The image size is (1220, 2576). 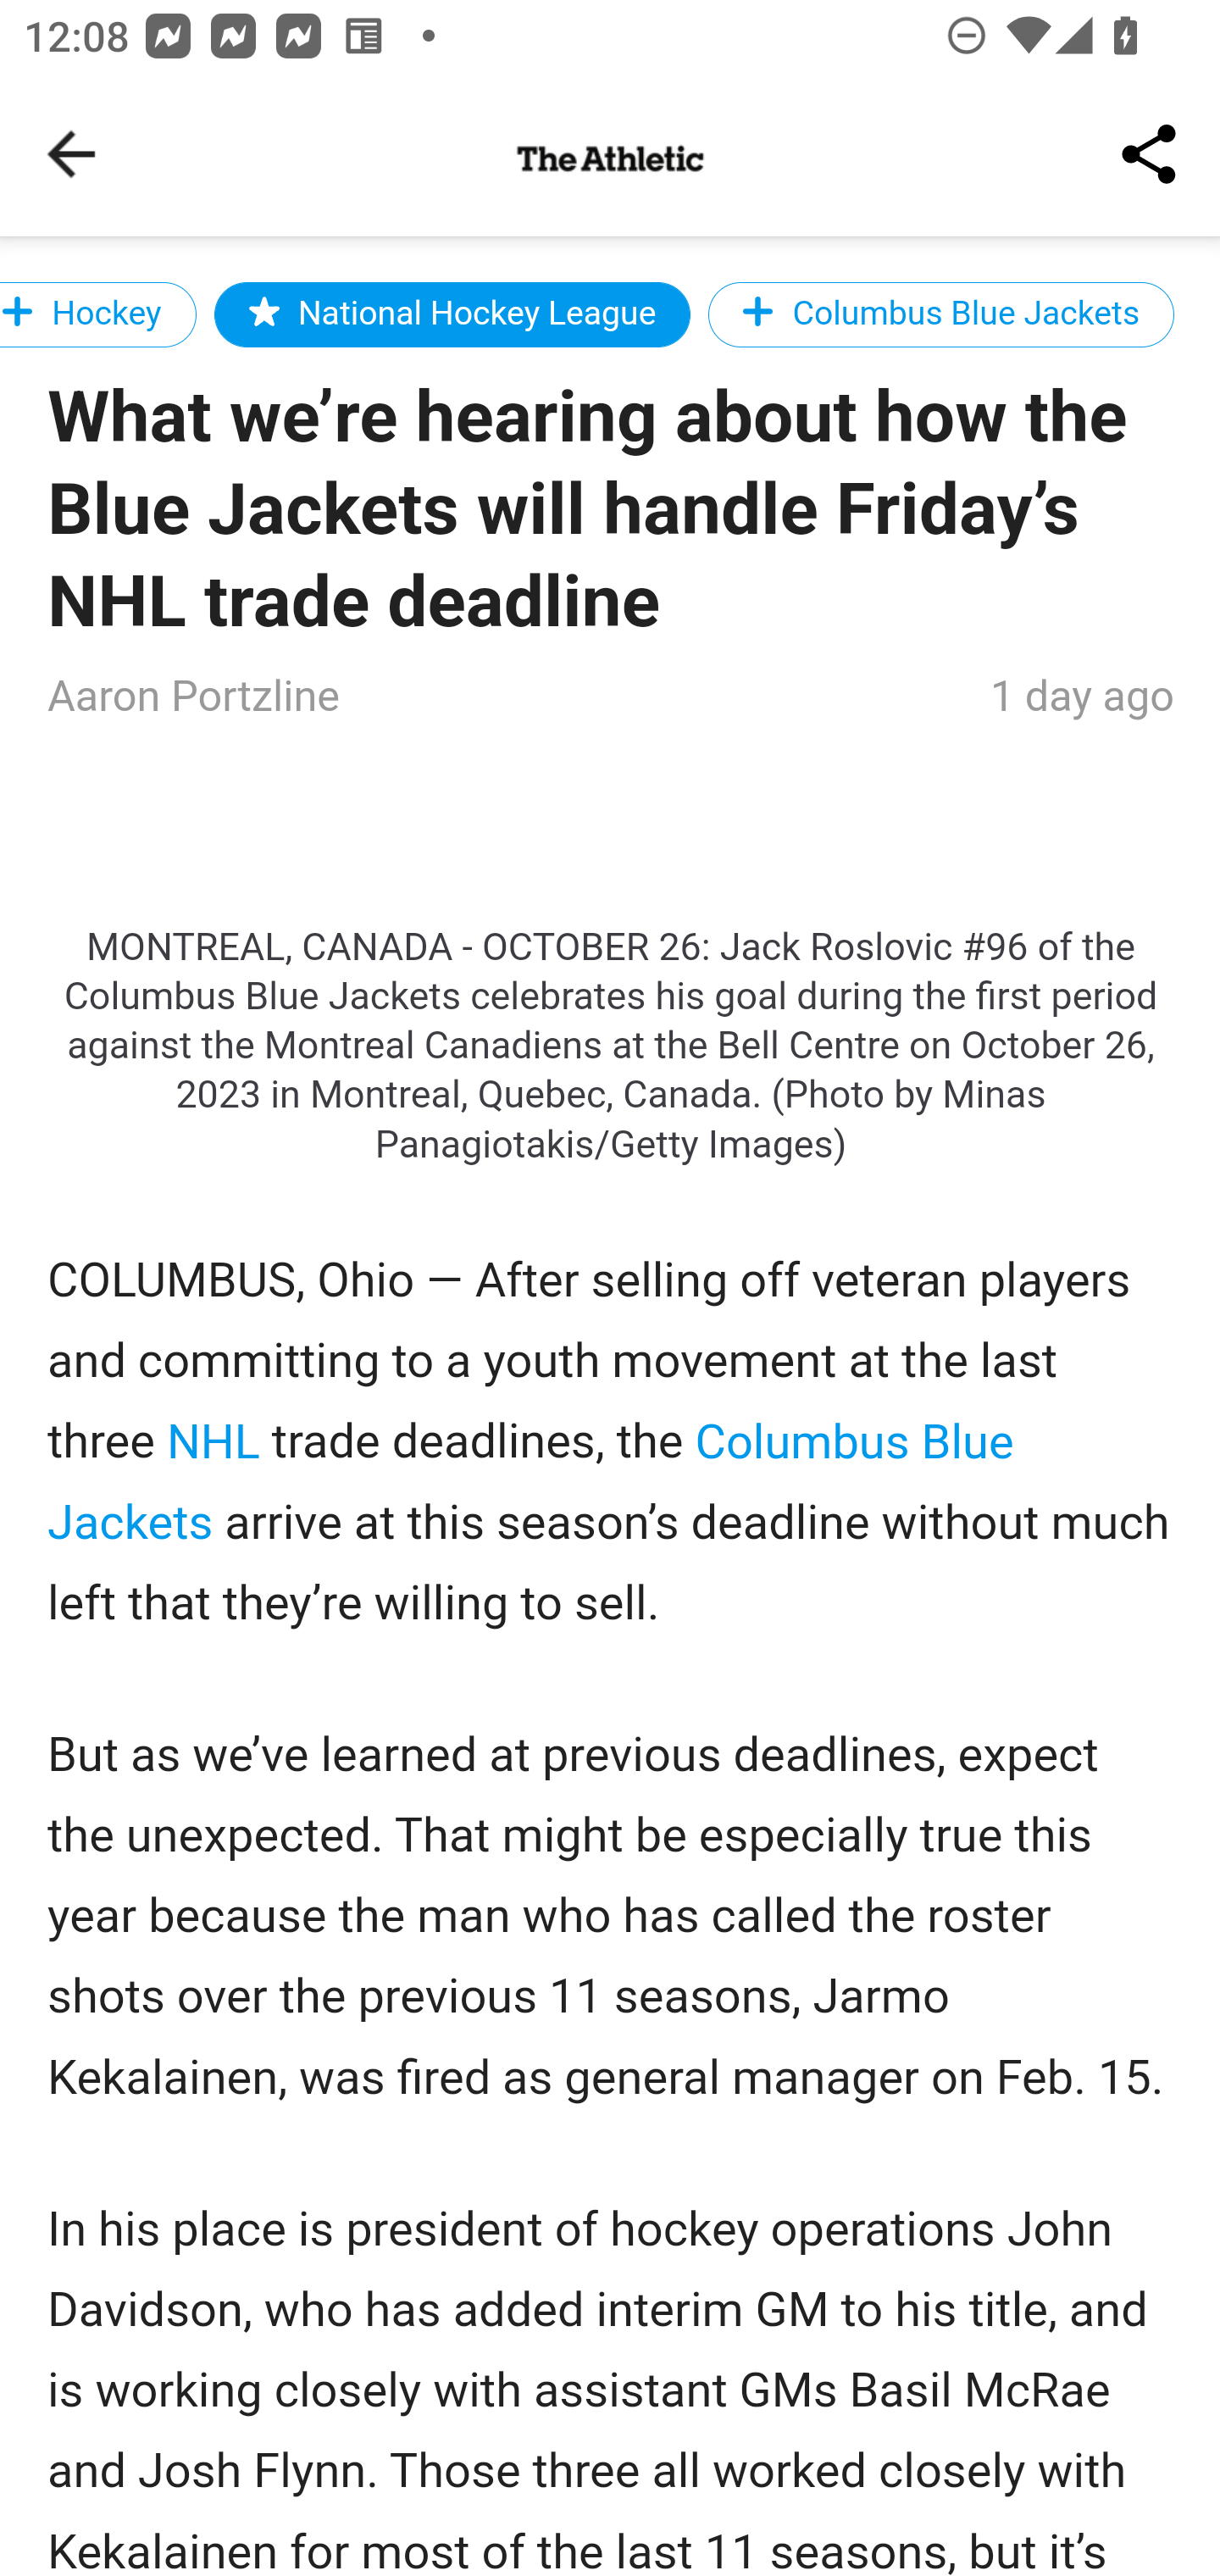 I want to click on Columbus Blue Jackets, so click(x=532, y=1482).